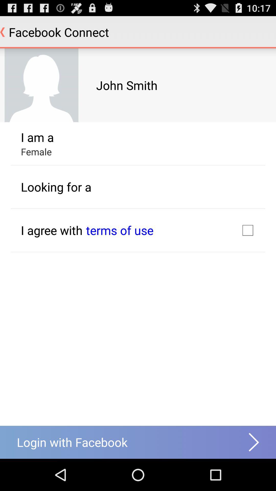 This screenshot has height=491, width=276. I want to click on turn off i agree with, so click(52, 230).